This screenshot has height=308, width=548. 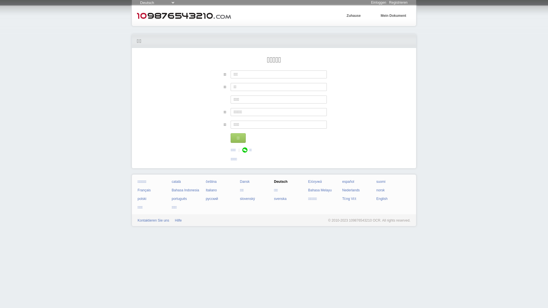 I want to click on Mein Dokument, so click(x=393, y=16).